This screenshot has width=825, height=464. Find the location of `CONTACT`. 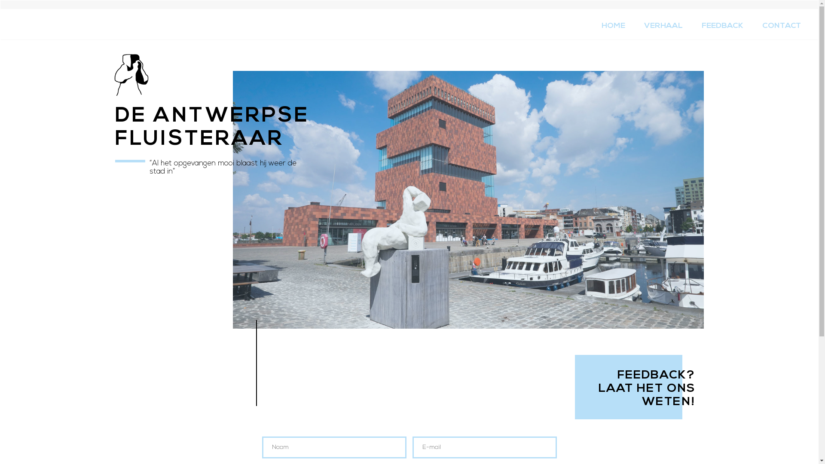

CONTACT is located at coordinates (782, 26).